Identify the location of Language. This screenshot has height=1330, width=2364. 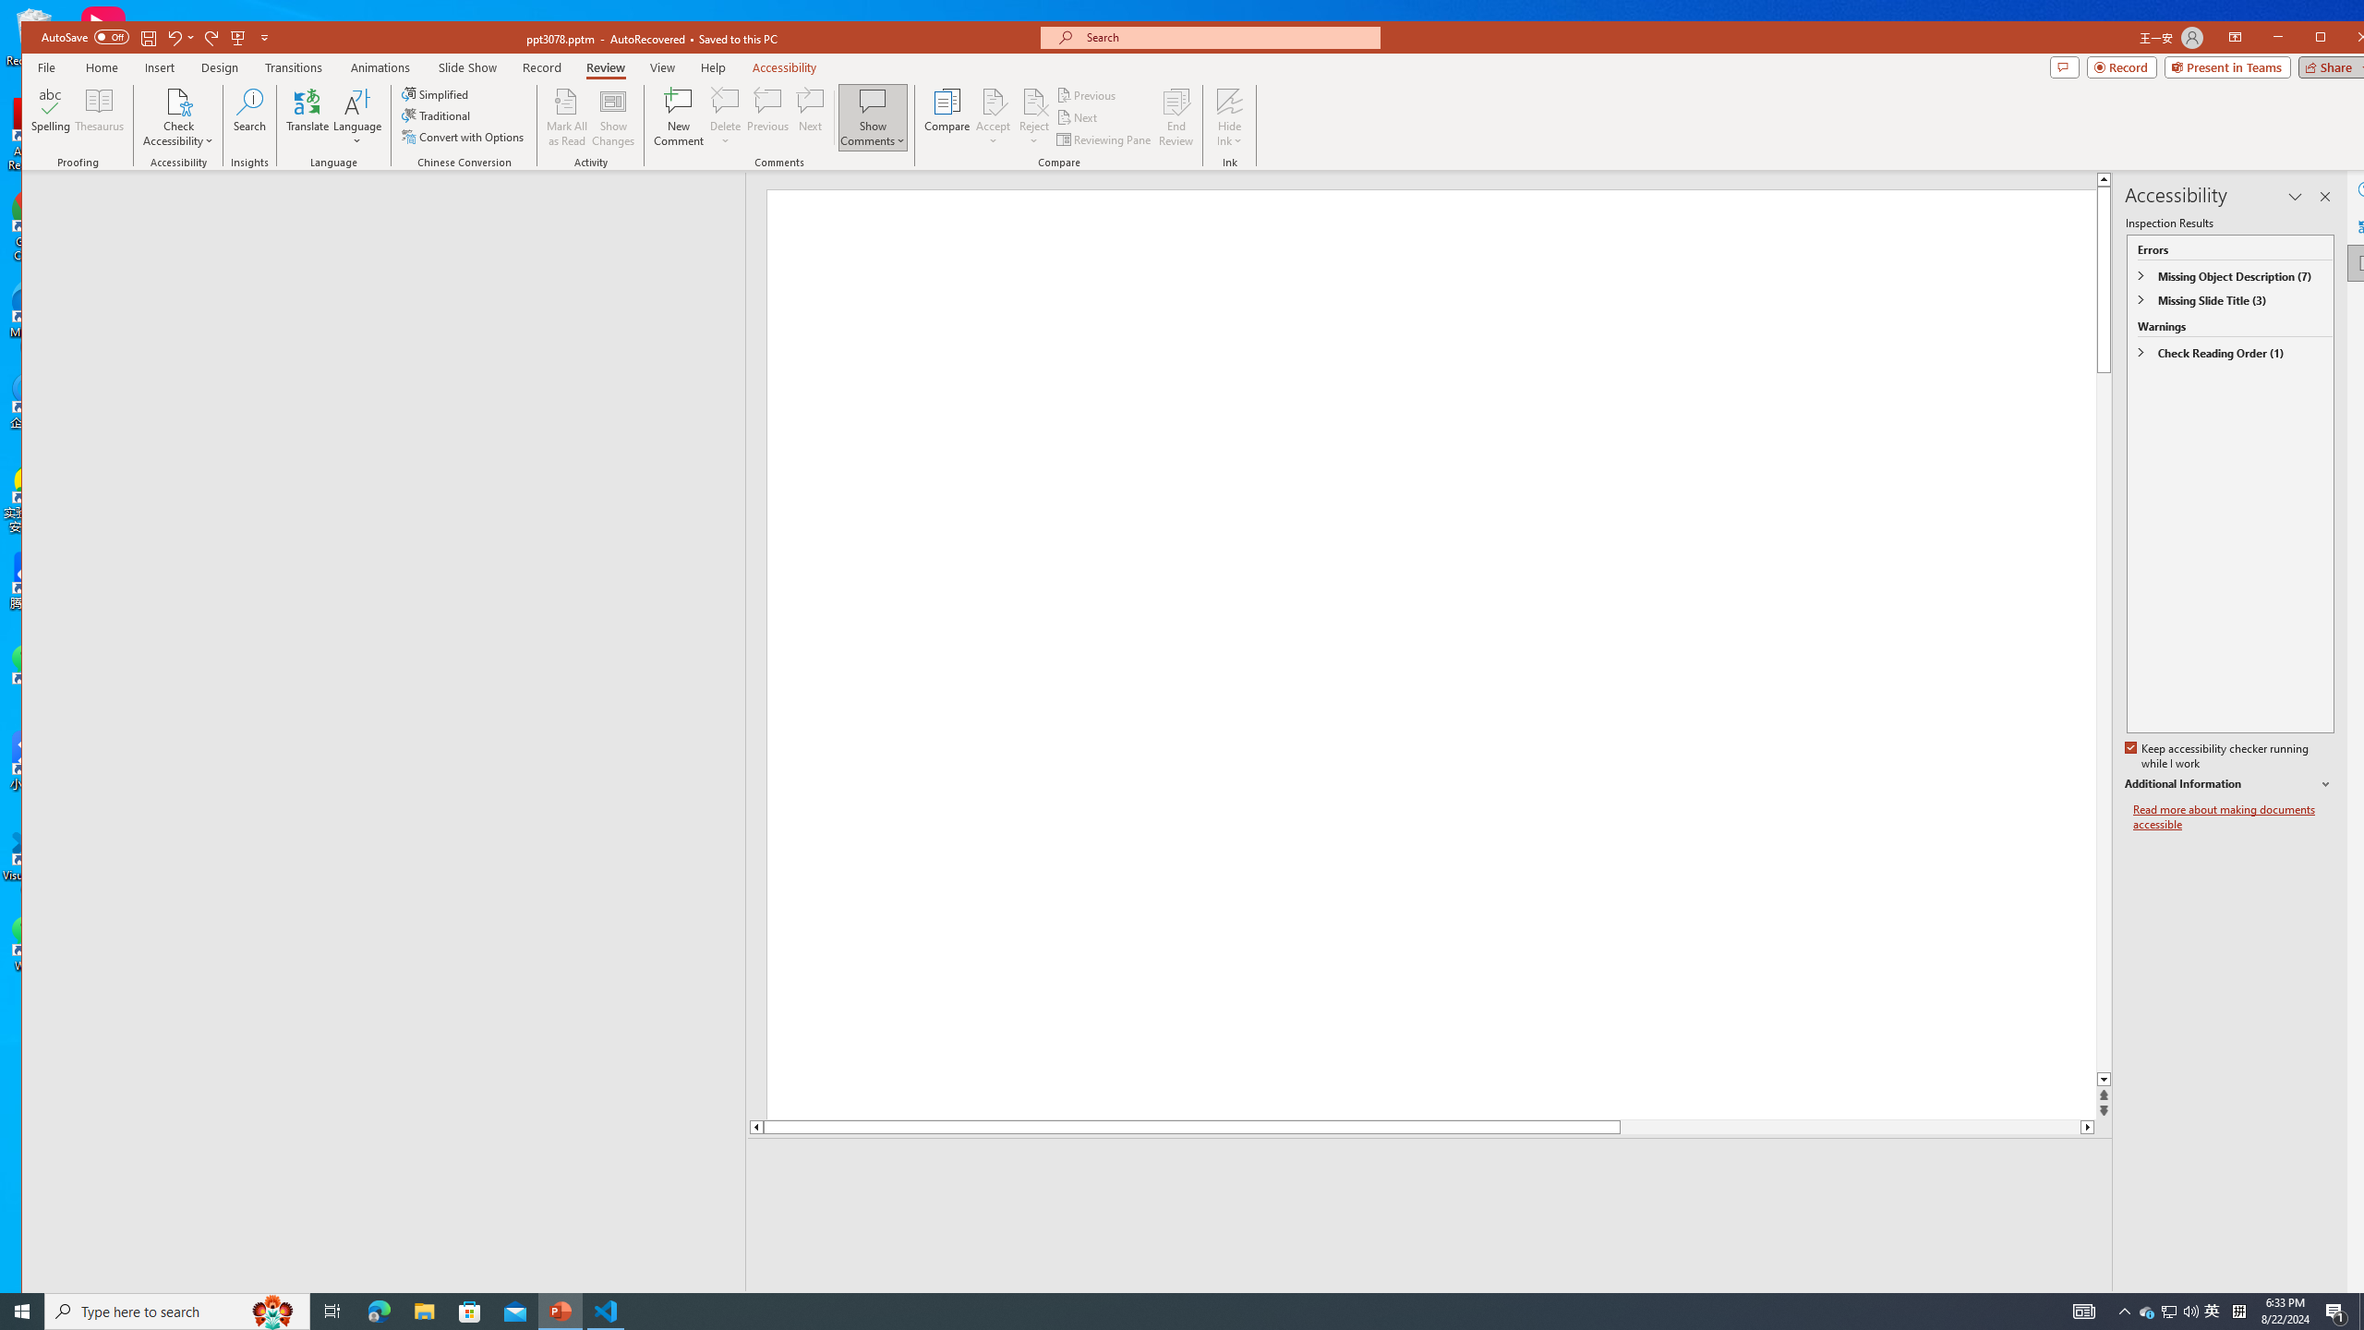
(356, 117).